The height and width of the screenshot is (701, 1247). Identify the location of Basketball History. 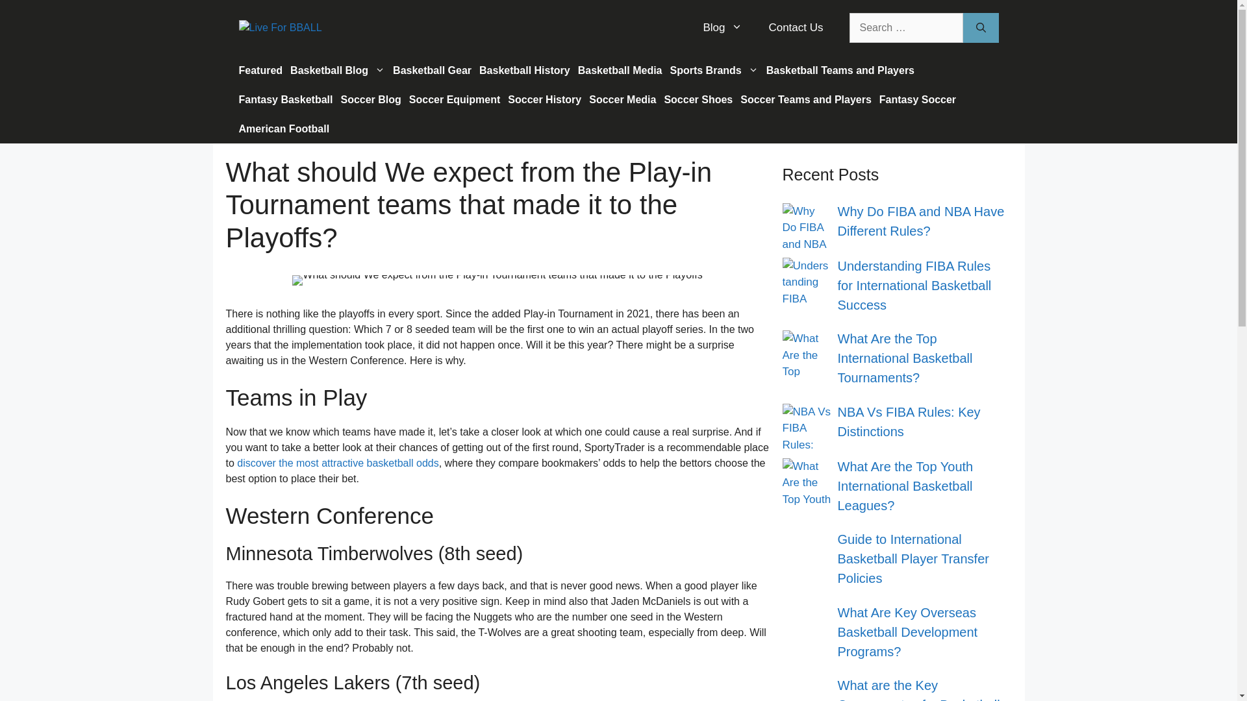
(524, 70).